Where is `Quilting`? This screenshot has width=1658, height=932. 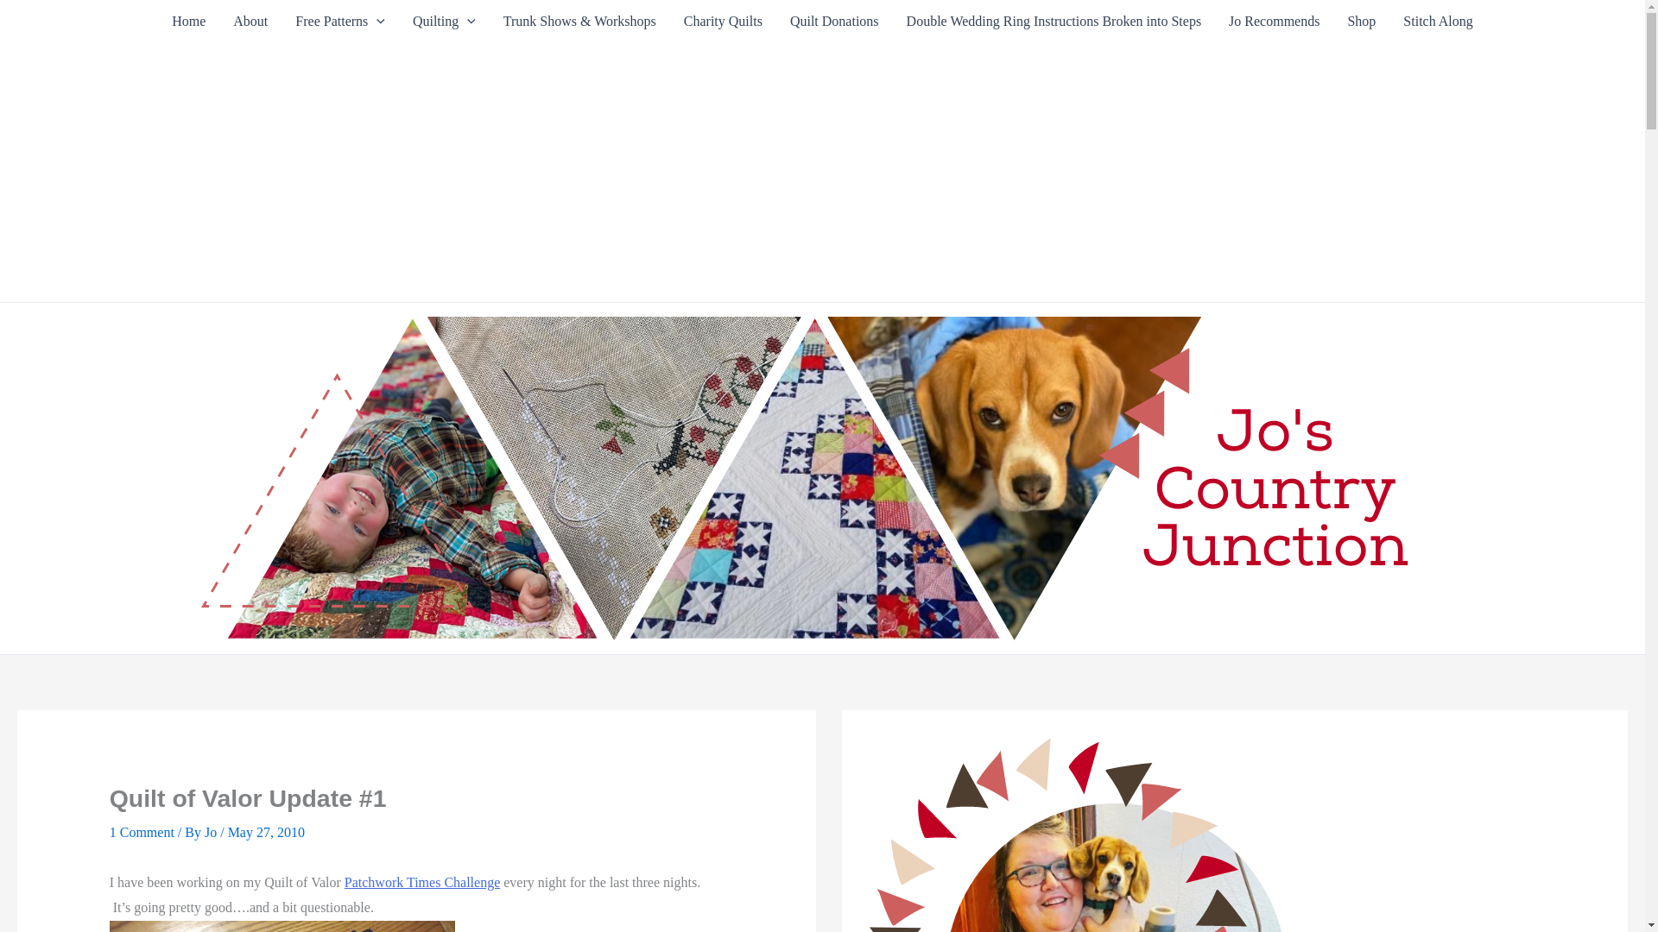 Quilting is located at coordinates (444, 21).